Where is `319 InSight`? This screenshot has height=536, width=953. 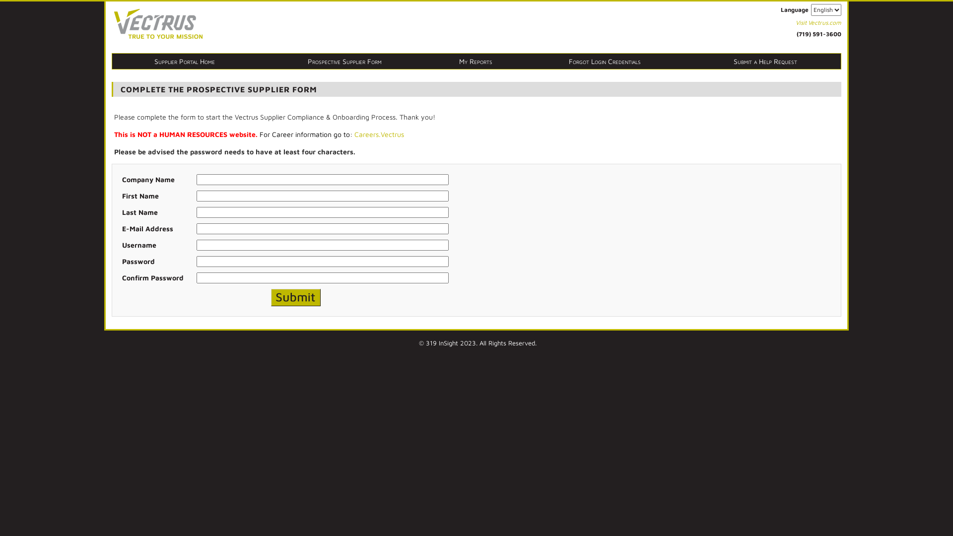
319 InSight is located at coordinates (442, 343).